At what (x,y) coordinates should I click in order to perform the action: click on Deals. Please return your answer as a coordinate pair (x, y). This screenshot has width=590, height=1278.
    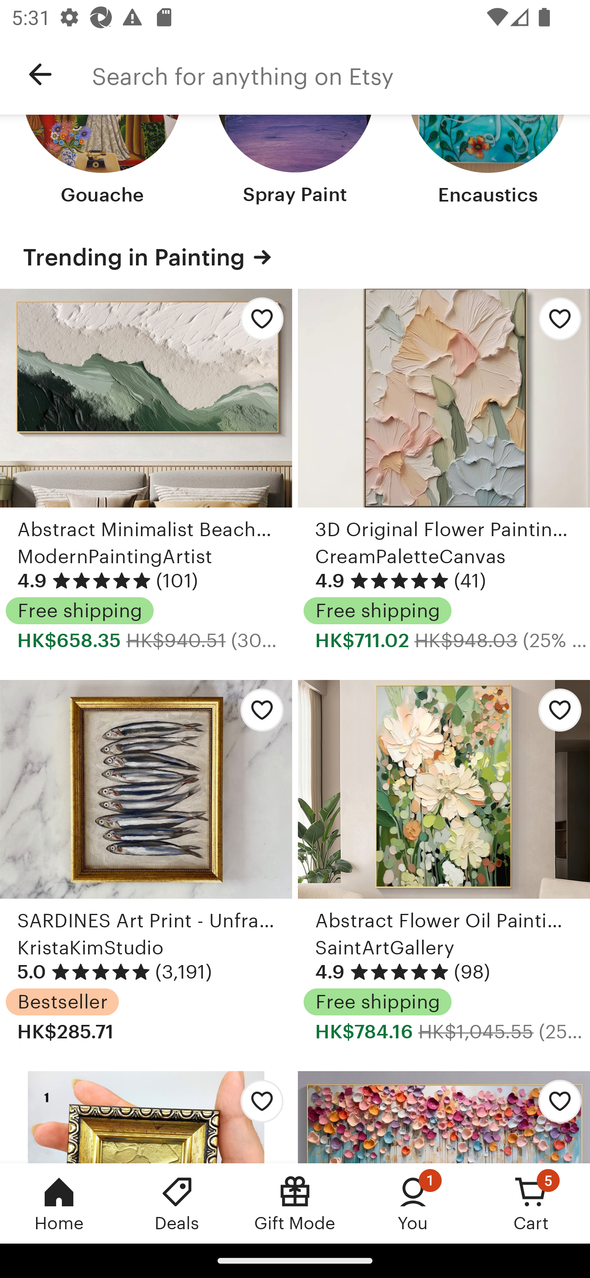
    Looking at the image, I should click on (177, 1203).